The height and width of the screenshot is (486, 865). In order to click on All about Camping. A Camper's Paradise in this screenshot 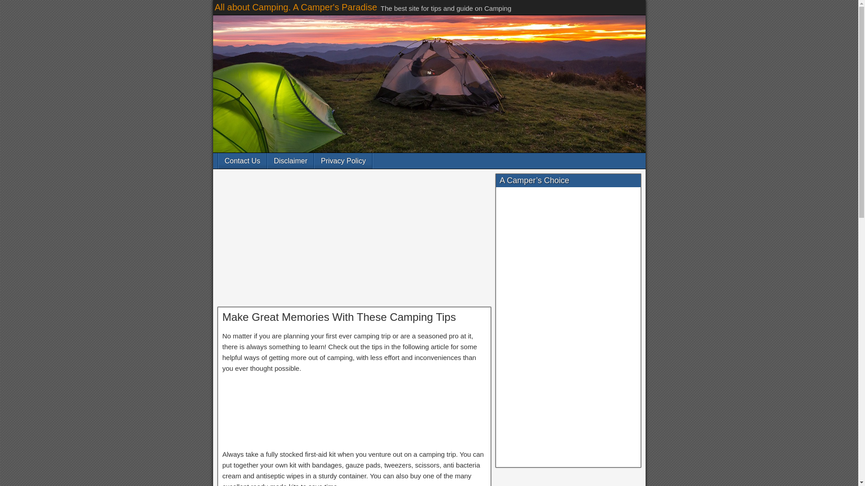, I will do `click(296, 7)`.